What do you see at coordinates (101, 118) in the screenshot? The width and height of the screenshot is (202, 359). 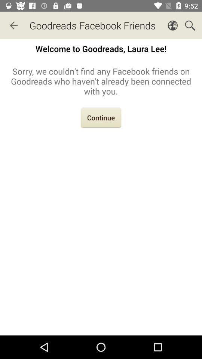 I see `launch the icon below the sorry we couldn icon` at bounding box center [101, 118].